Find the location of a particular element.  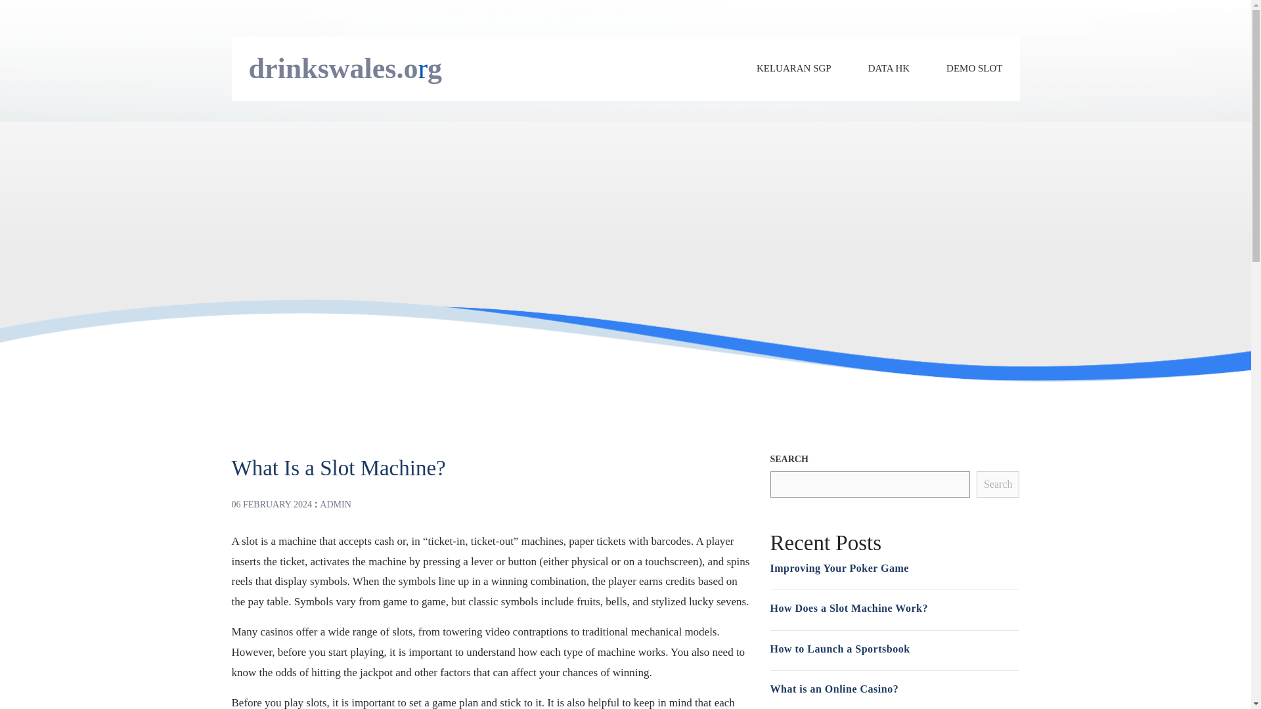

How Does a Slot Machine Work? is located at coordinates (848, 608).